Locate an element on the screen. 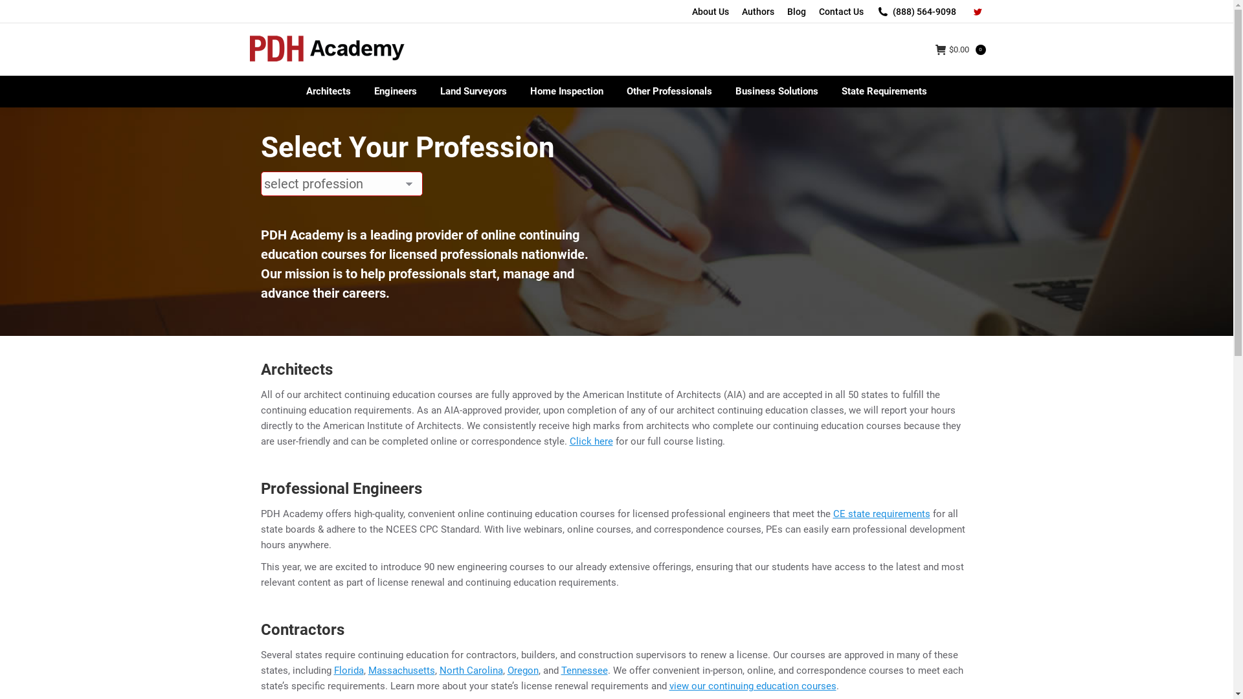  view our continuing education courses is located at coordinates (753, 686).